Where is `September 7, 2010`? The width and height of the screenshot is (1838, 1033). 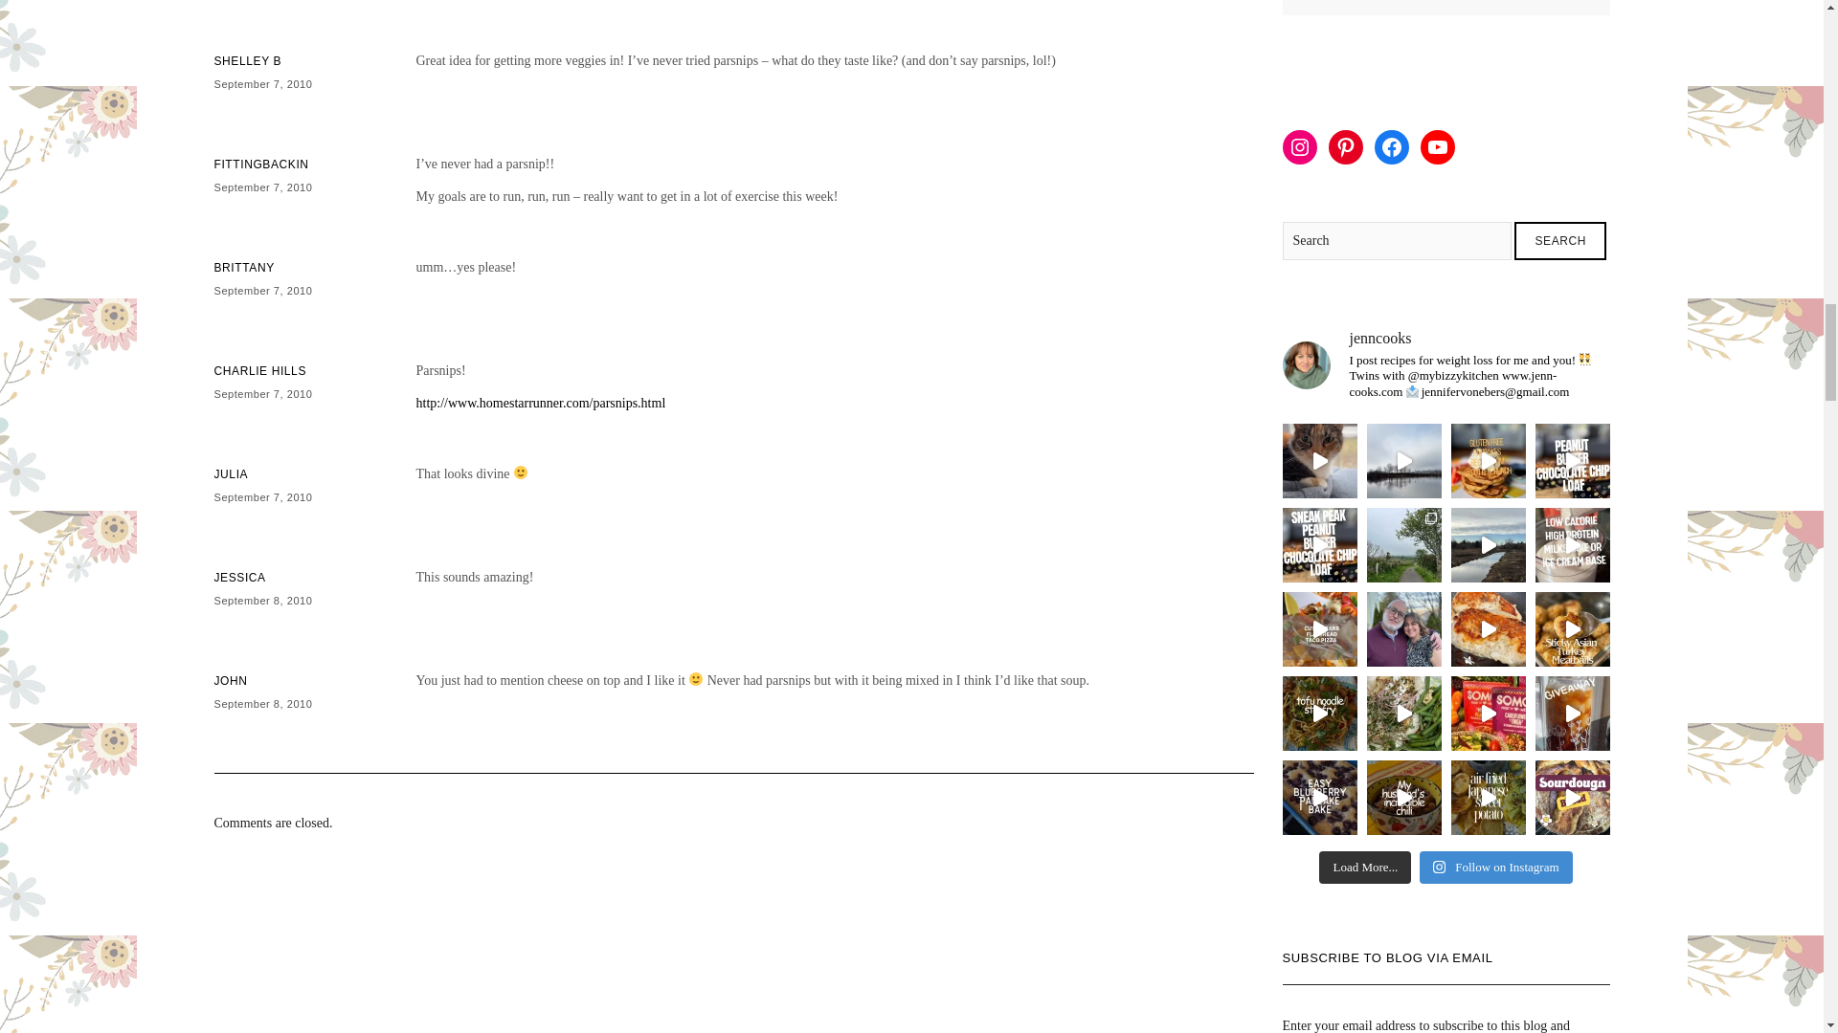
September 7, 2010 is located at coordinates (263, 187).